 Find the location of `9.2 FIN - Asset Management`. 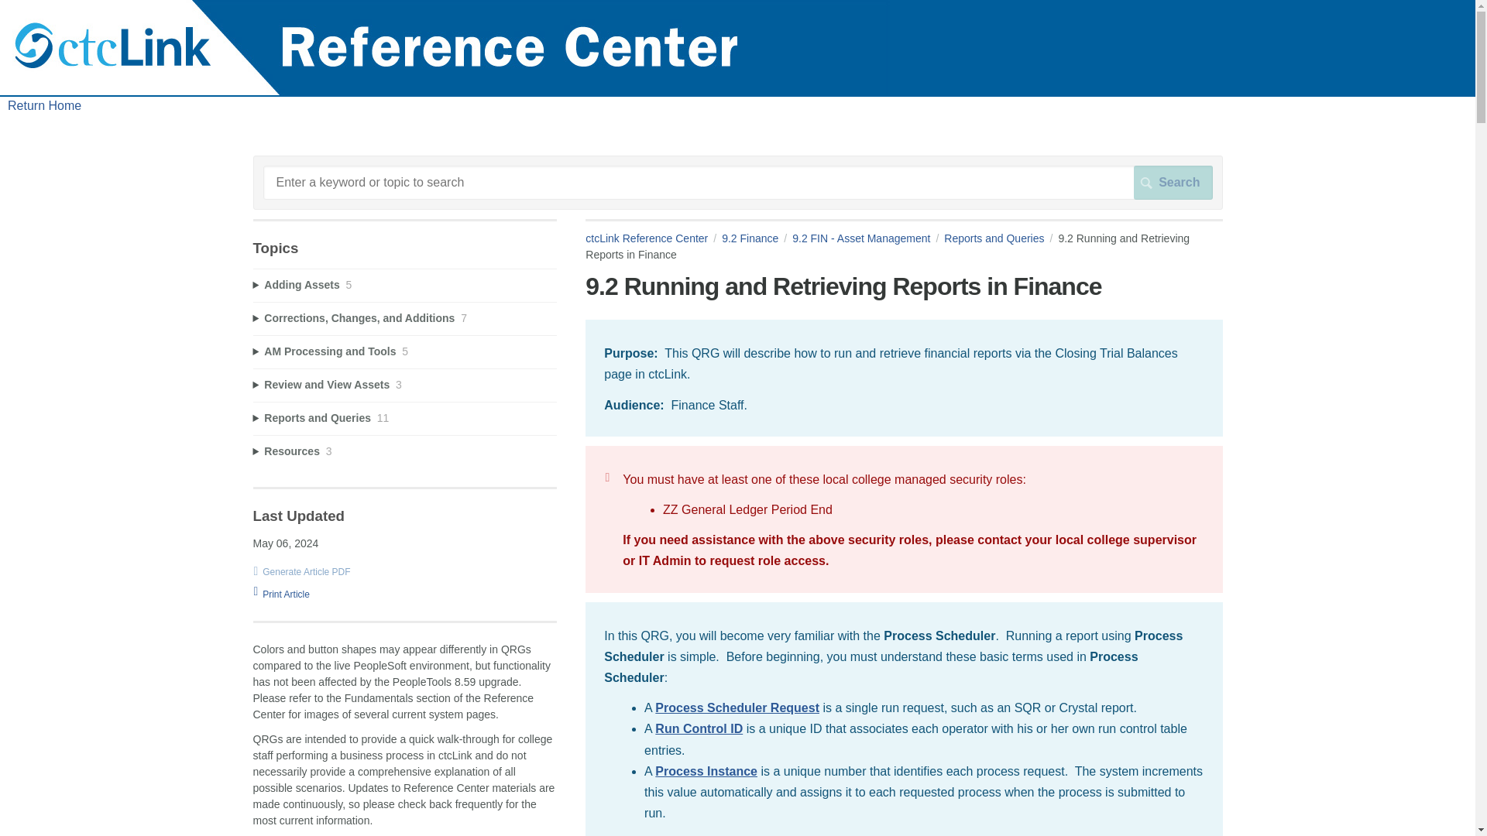

9.2 FIN - Asset Management is located at coordinates (868, 238).